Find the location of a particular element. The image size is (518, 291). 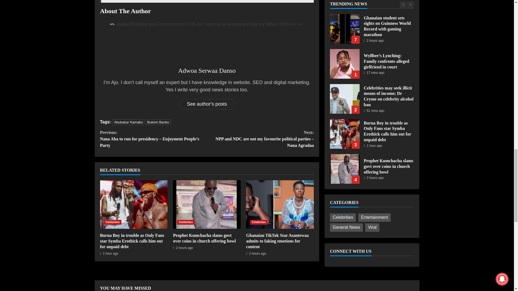

Adwoa Serwaa Danso is located at coordinates (207, 71).